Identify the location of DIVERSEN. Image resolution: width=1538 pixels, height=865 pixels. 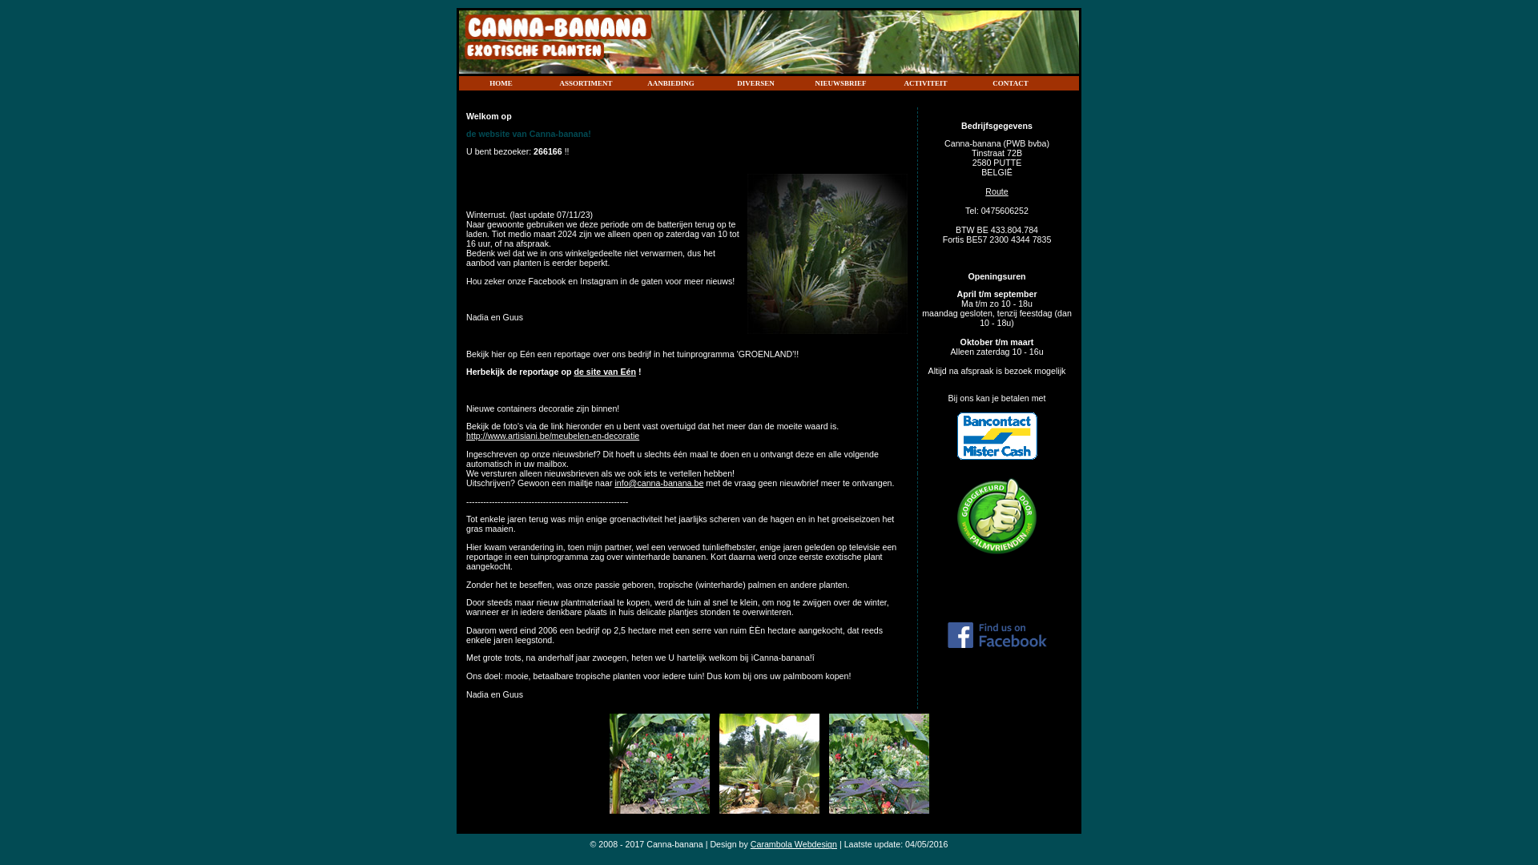
(756, 83).